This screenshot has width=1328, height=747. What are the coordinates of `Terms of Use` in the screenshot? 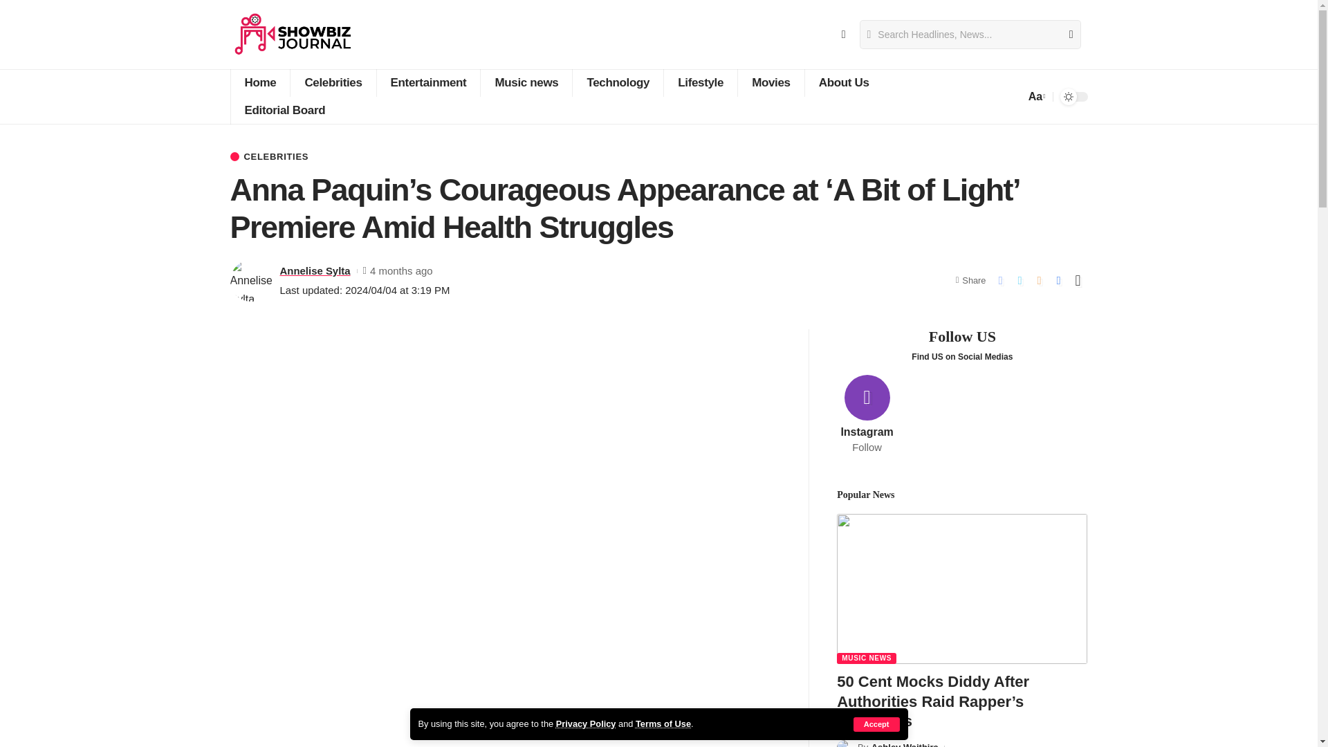 It's located at (663, 723).